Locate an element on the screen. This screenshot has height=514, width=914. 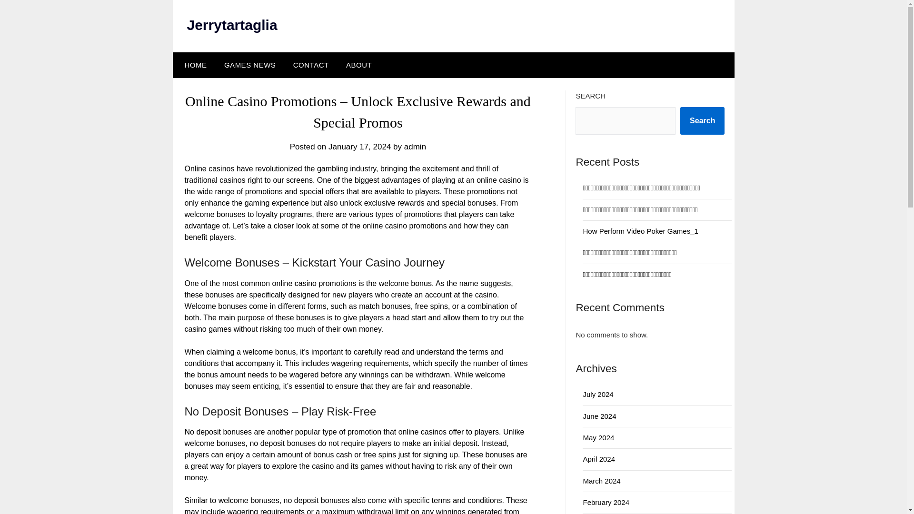
March 2024 is located at coordinates (602, 481).